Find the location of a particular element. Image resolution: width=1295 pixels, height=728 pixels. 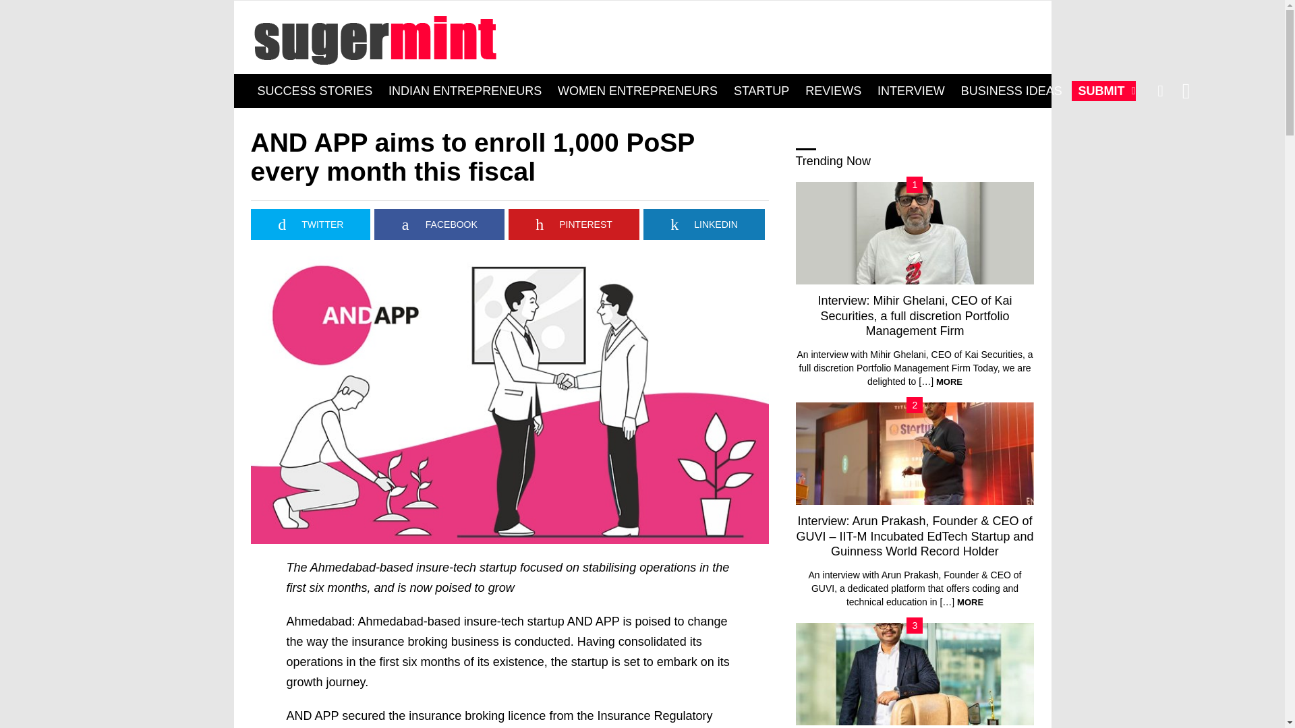

SUCCESS STORIES is located at coordinates (315, 90).